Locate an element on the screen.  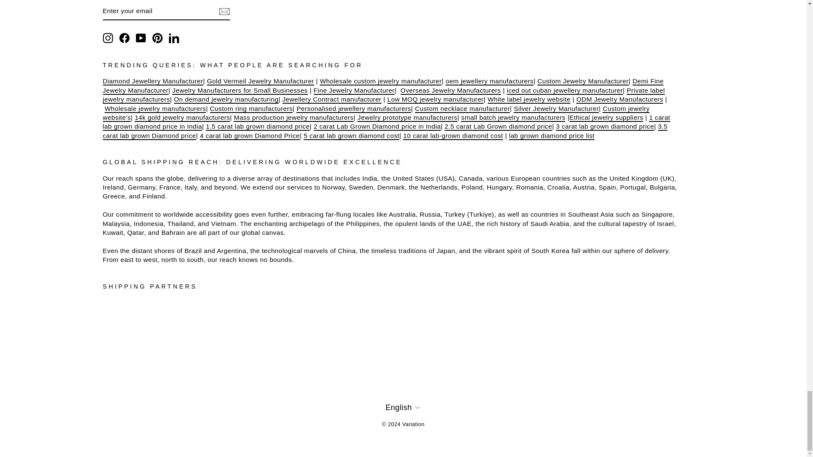
Variation on YouTube is located at coordinates (141, 38).